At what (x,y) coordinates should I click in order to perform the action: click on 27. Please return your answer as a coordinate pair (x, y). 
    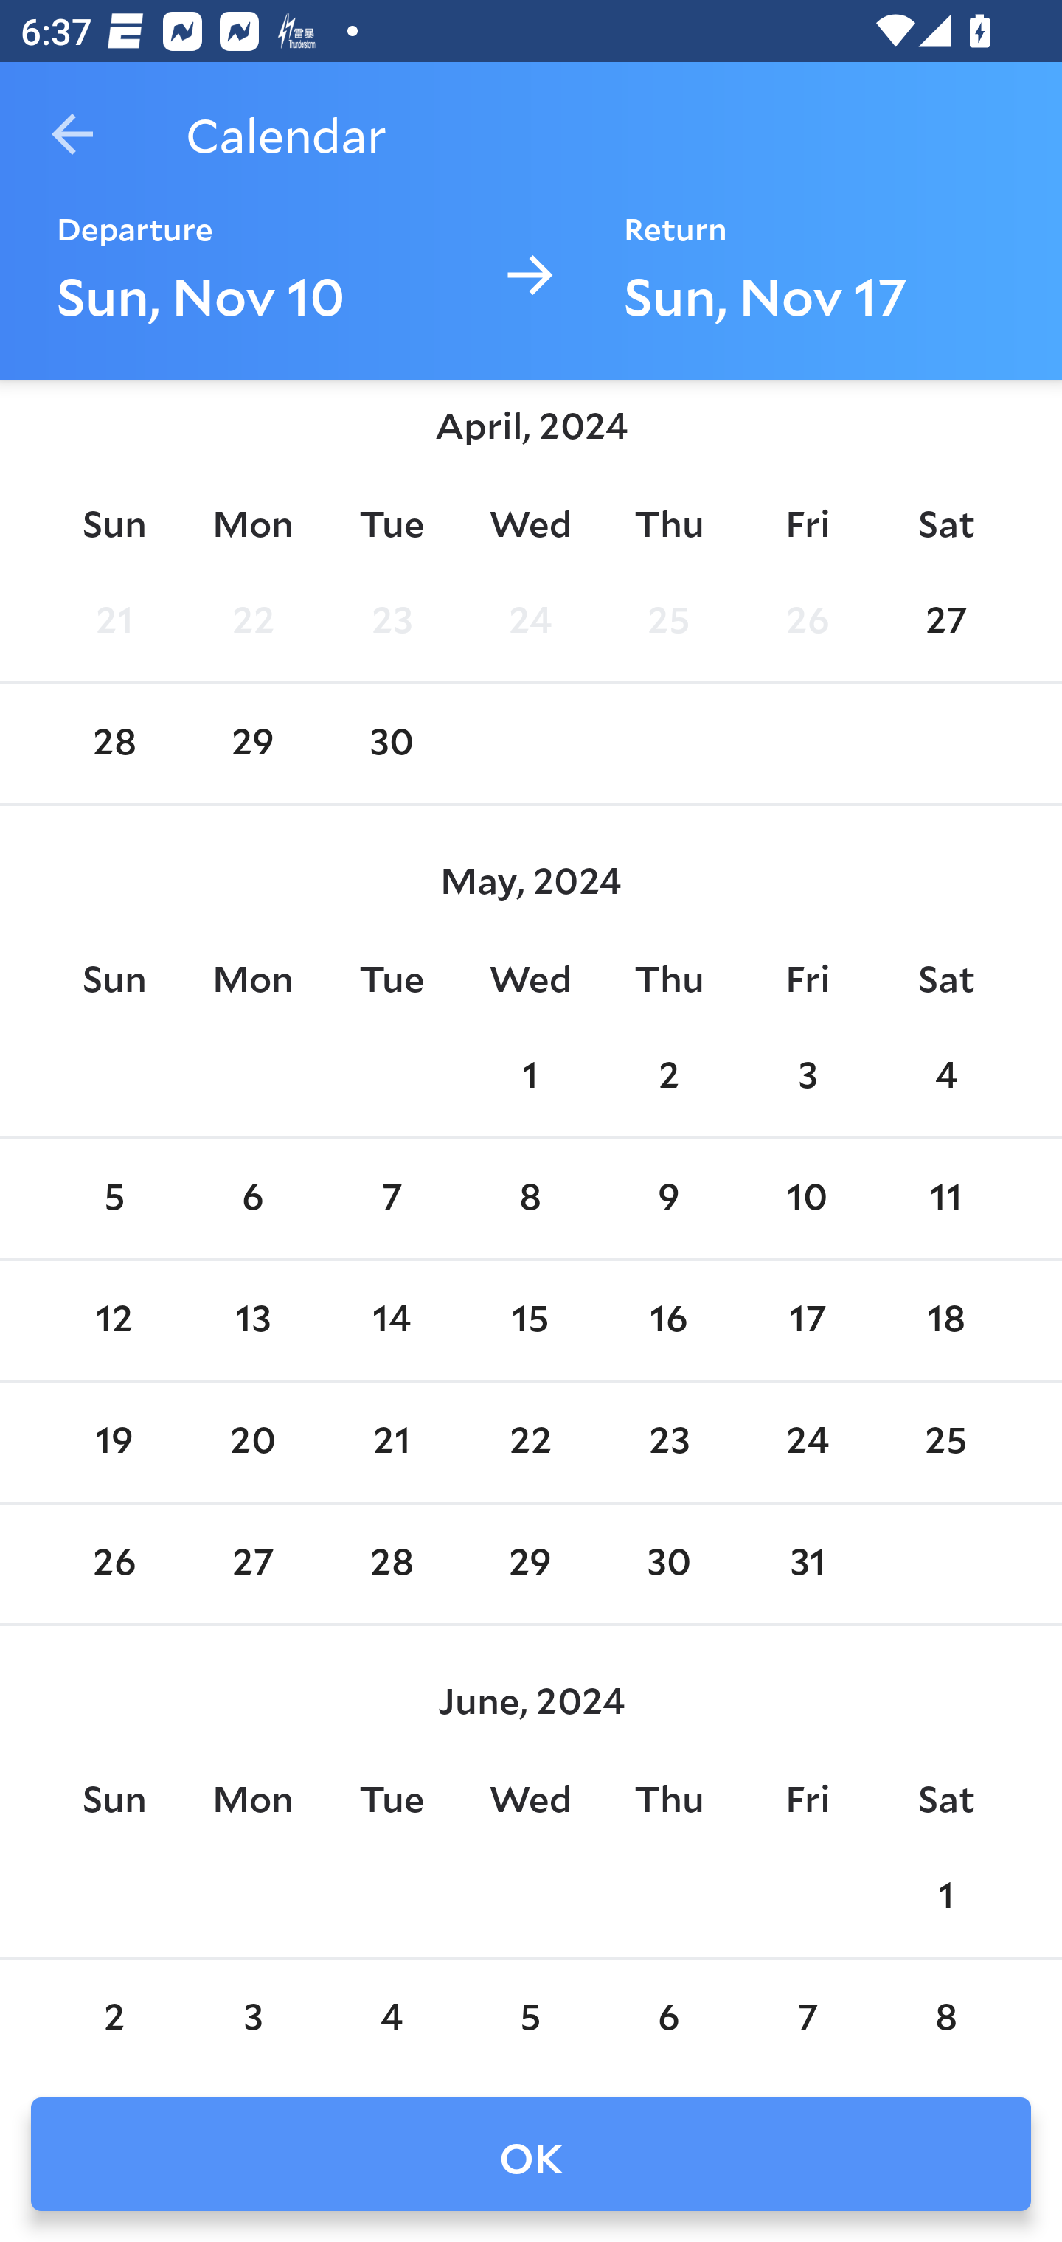
    Looking at the image, I should click on (253, 1565).